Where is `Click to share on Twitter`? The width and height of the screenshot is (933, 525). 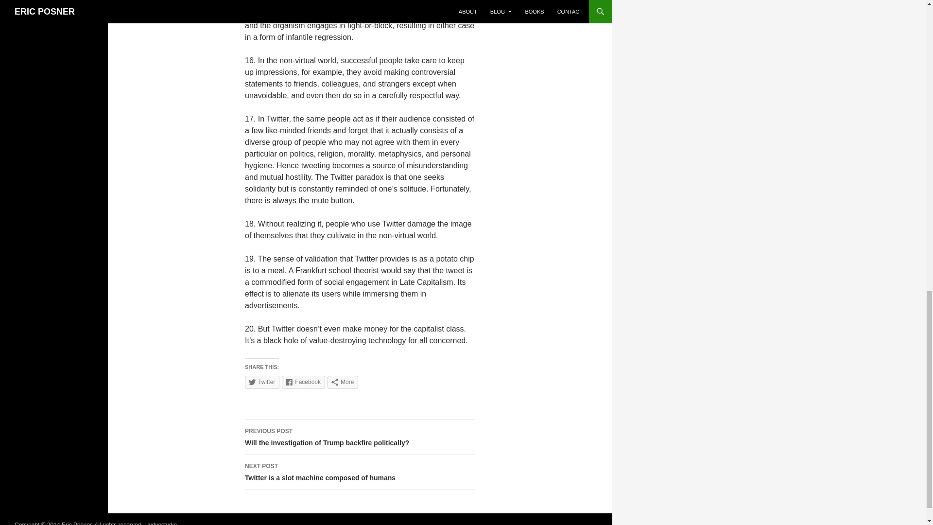 Click to share on Twitter is located at coordinates (261, 382).